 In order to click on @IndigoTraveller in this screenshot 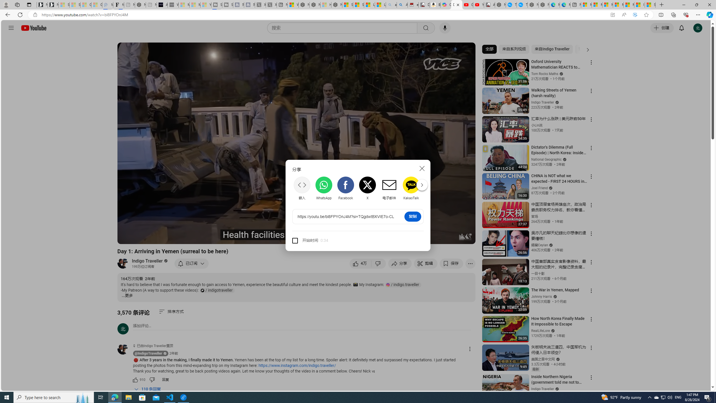, I will do `click(125, 349)`.